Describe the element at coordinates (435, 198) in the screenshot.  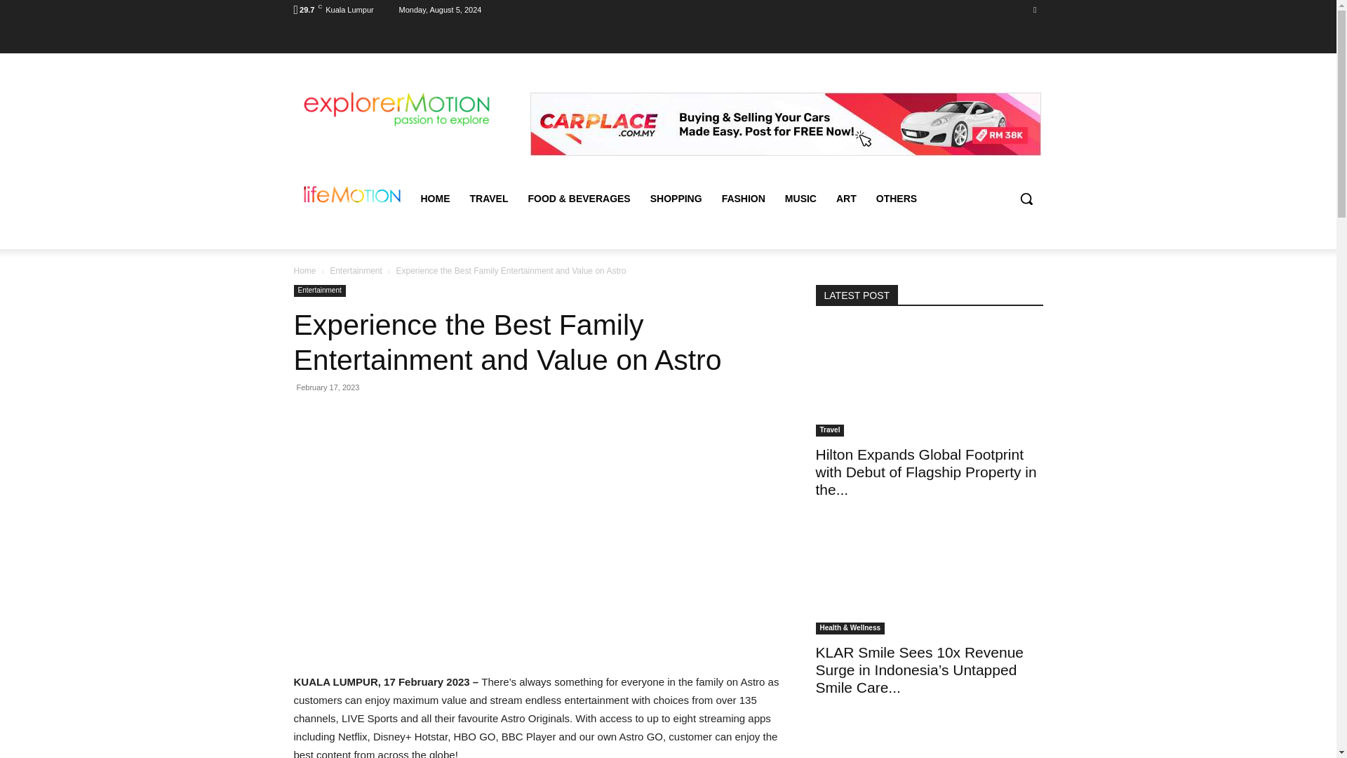
I see `HOME` at that location.